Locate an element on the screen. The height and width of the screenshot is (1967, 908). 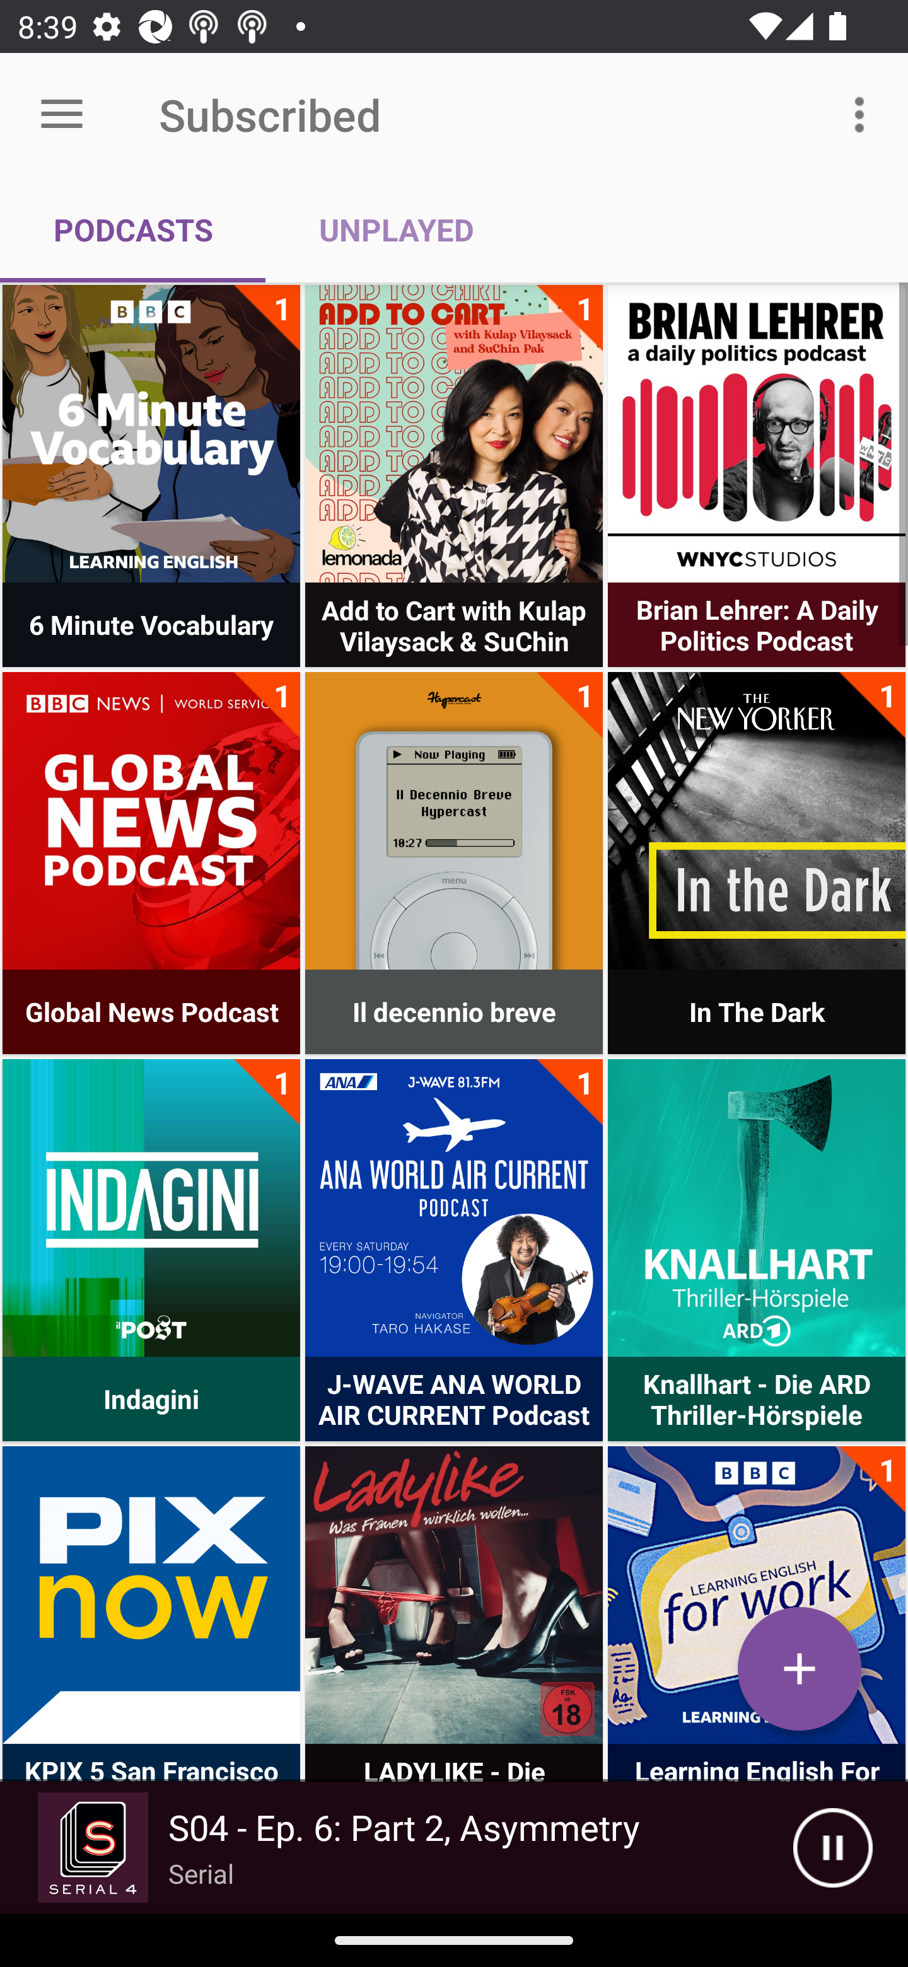
Pause is located at coordinates (832, 1848).